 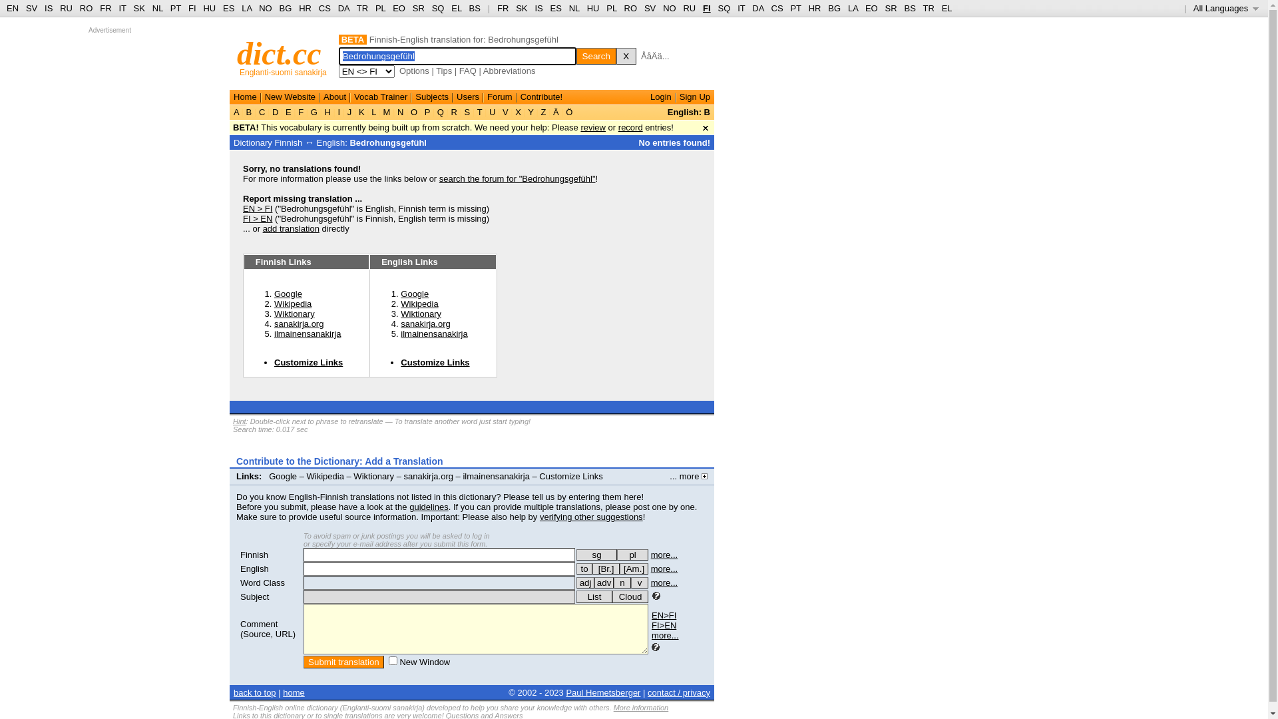 What do you see at coordinates (468, 97) in the screenshot?
I see `Users` at bounding box center [468, 97].